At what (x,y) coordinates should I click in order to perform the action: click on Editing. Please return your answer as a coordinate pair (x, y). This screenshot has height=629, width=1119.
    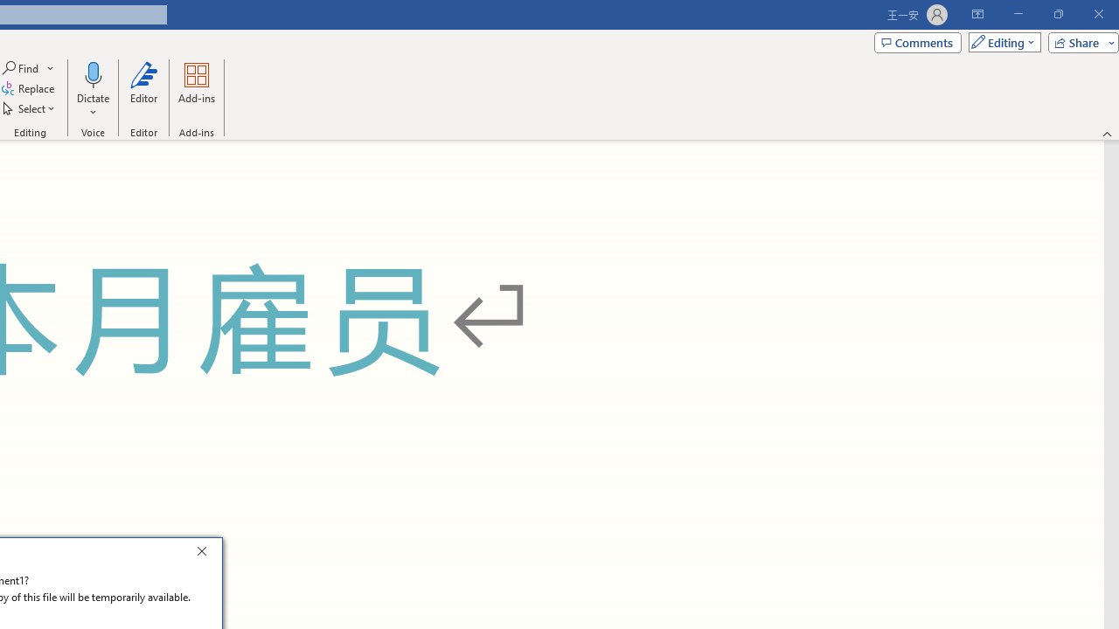
    Looking at the image, I should click on (1000, 42).